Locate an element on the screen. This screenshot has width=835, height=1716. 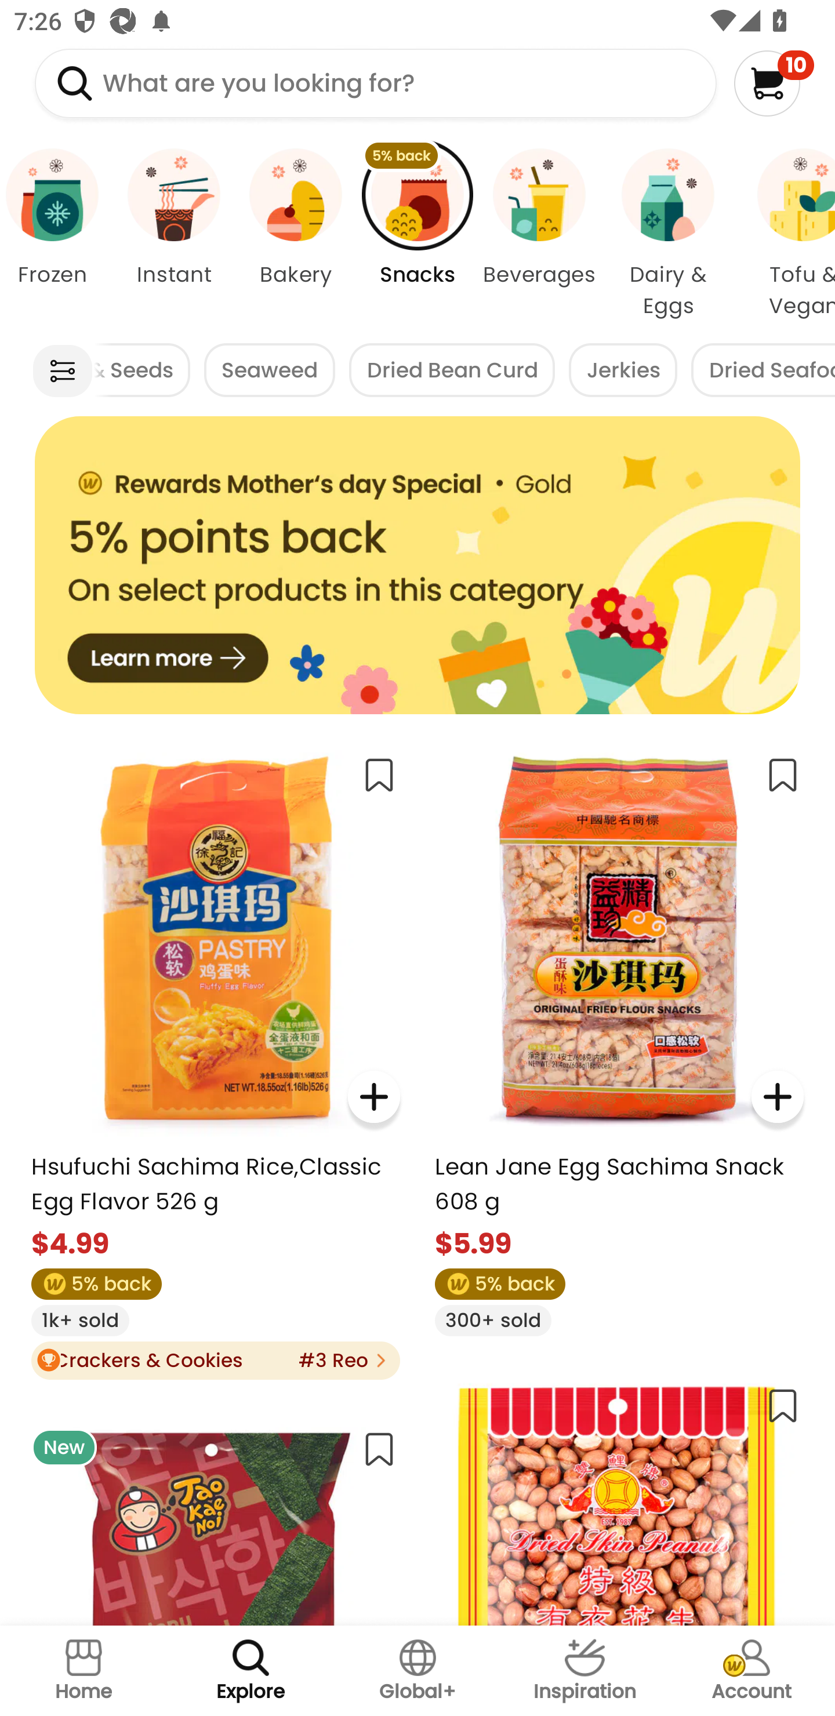
Dried Bean Curd is located at coordinates (452, 370).